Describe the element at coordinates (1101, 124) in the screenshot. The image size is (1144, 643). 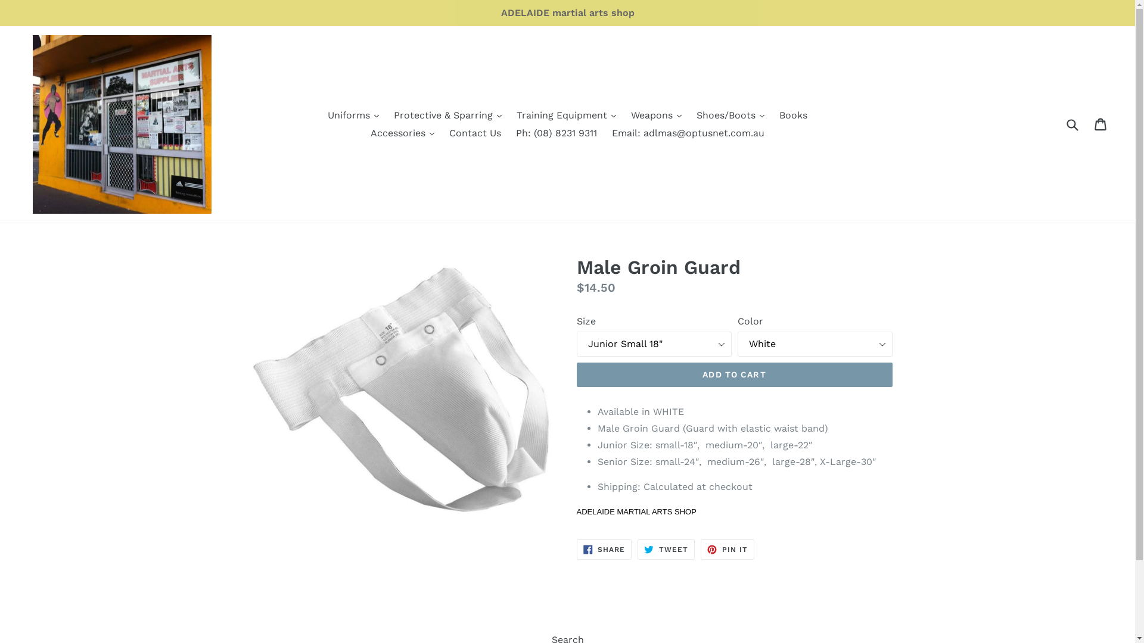
I see `Cart
Cart` at that location.